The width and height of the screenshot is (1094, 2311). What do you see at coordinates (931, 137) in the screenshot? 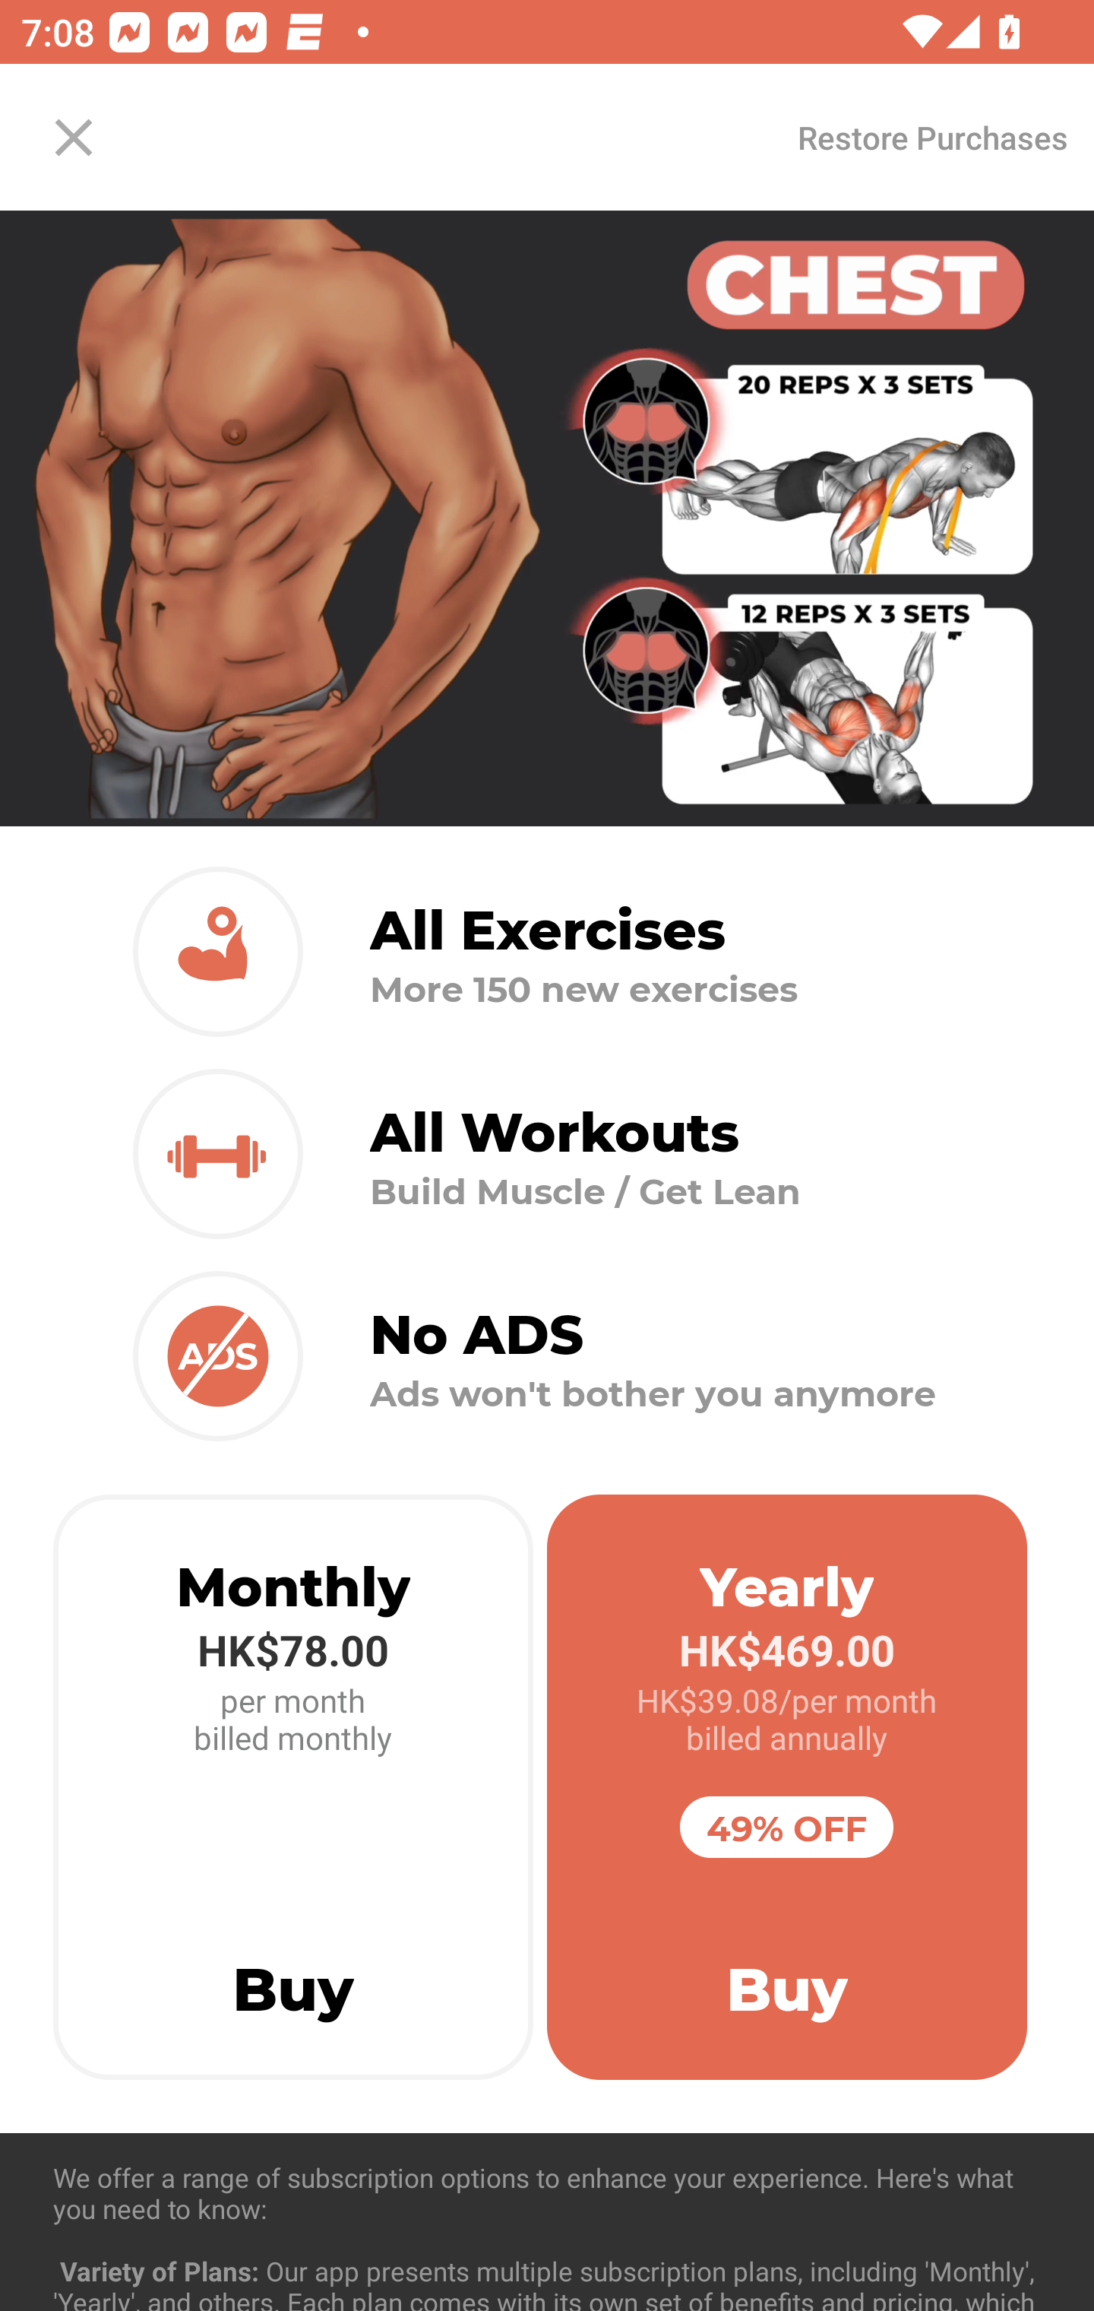
I see `Restore Purchases` at bounding box center [931, 137].